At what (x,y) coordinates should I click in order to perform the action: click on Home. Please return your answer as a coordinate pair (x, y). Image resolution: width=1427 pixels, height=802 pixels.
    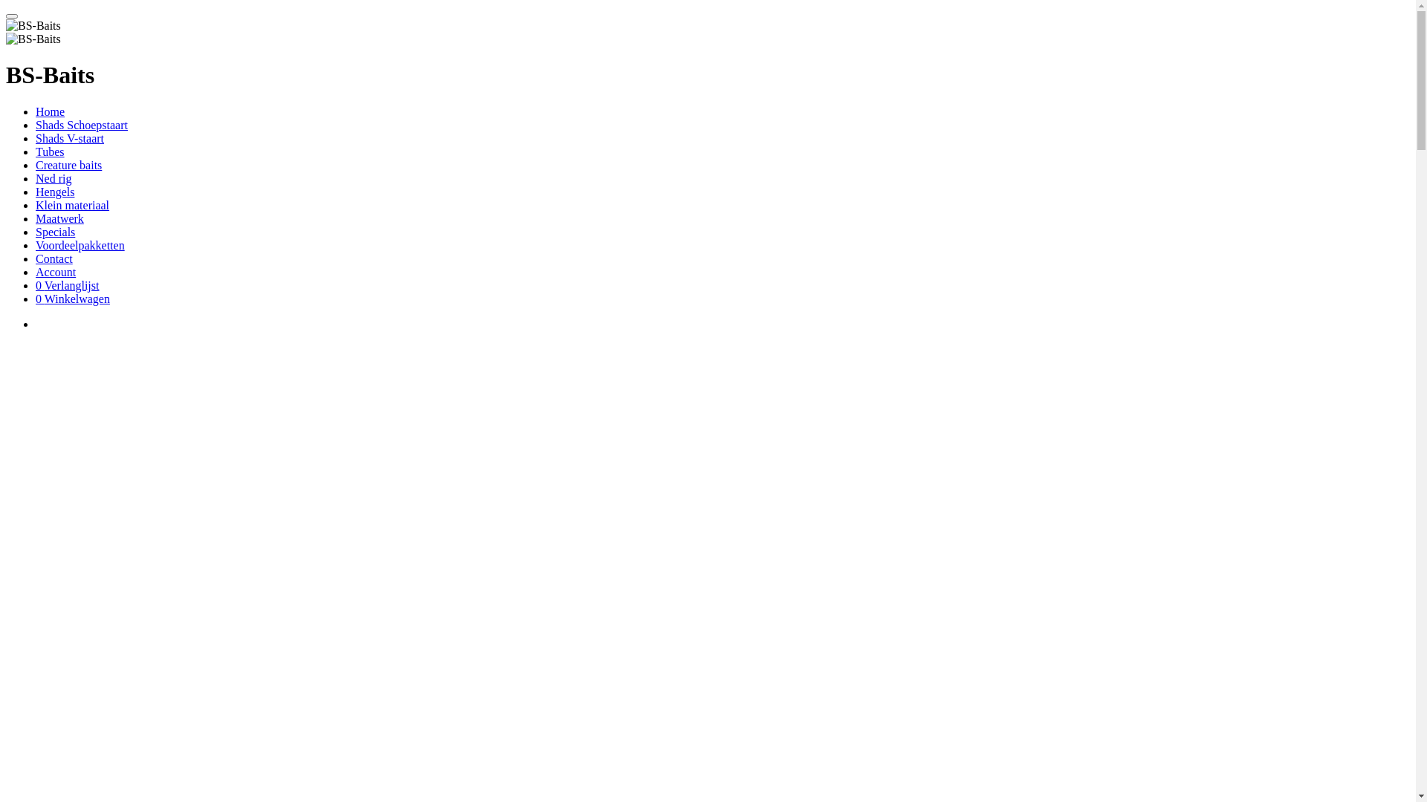
    Looking at the image, I should click on (51, 111).